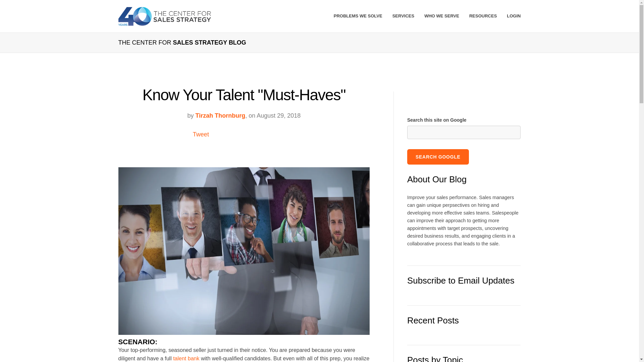 Image resolution: width=644 pixels, height=362 pixels. What do you see at coordinates (441, 16) in the screenshot?
I see `WHO WE SERVE` at bounding box center [441, 16].